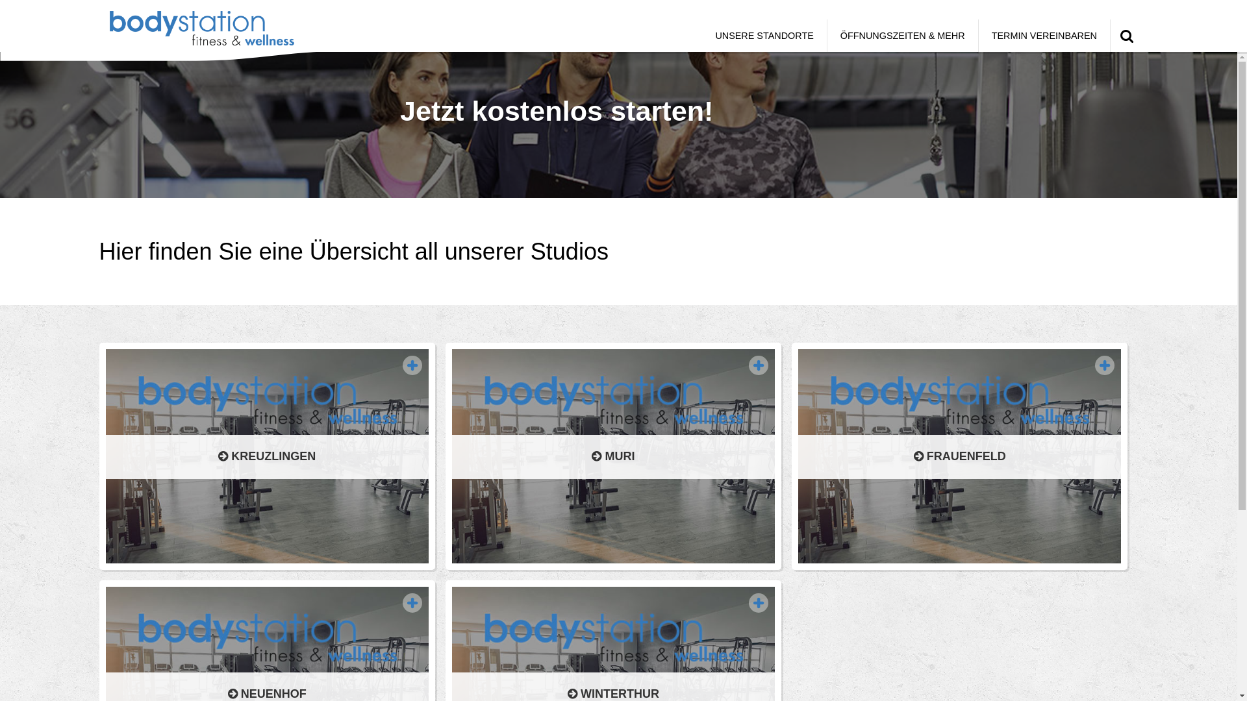  Describe the element at coordinates (1044, 36) in the screenshot. I see `TERMIN VEREINBAREN` at that location.